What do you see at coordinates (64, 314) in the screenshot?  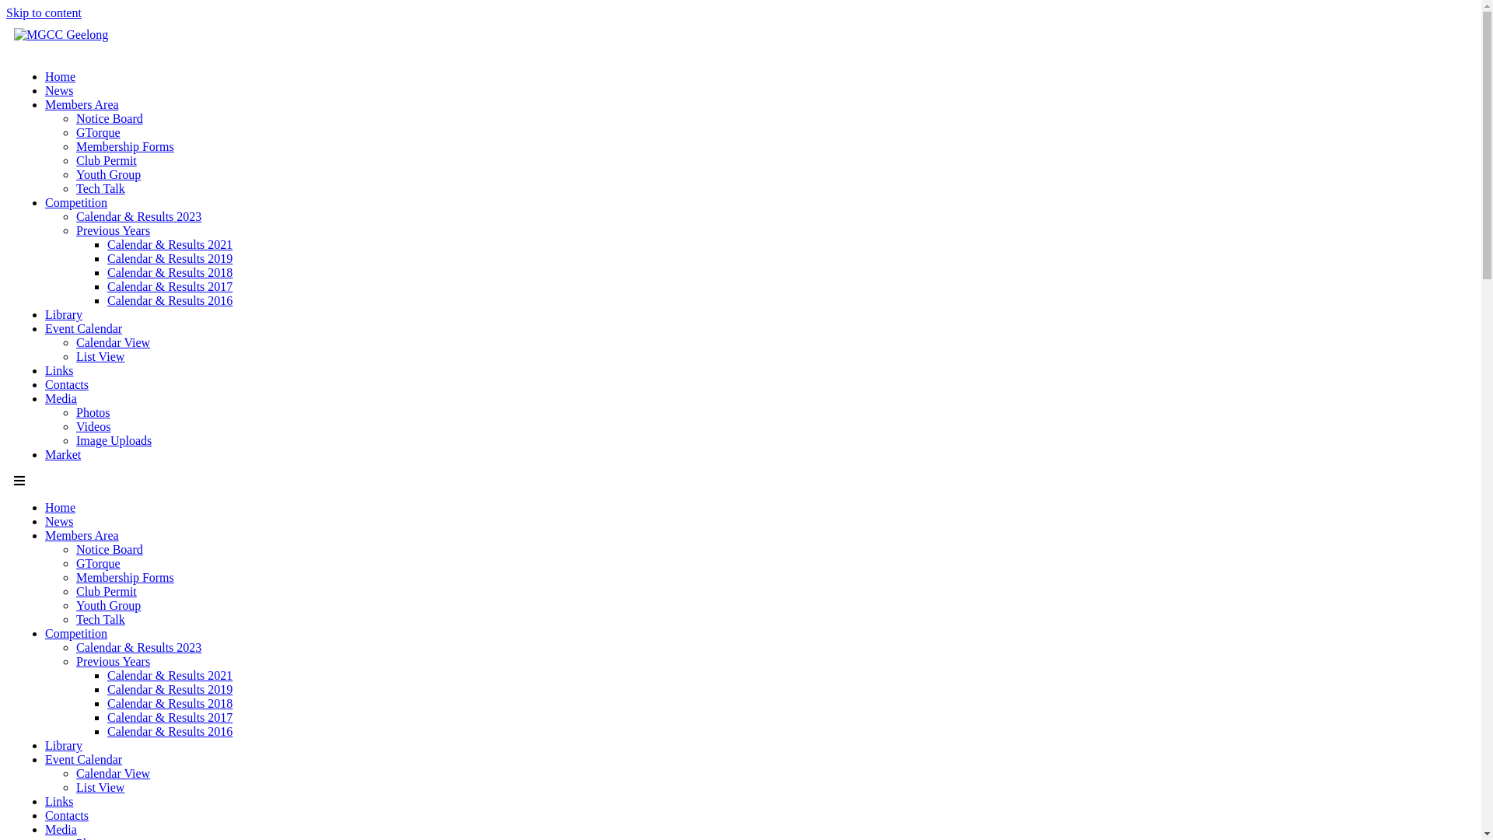 I see `Library` at bounding box center [64, 314].